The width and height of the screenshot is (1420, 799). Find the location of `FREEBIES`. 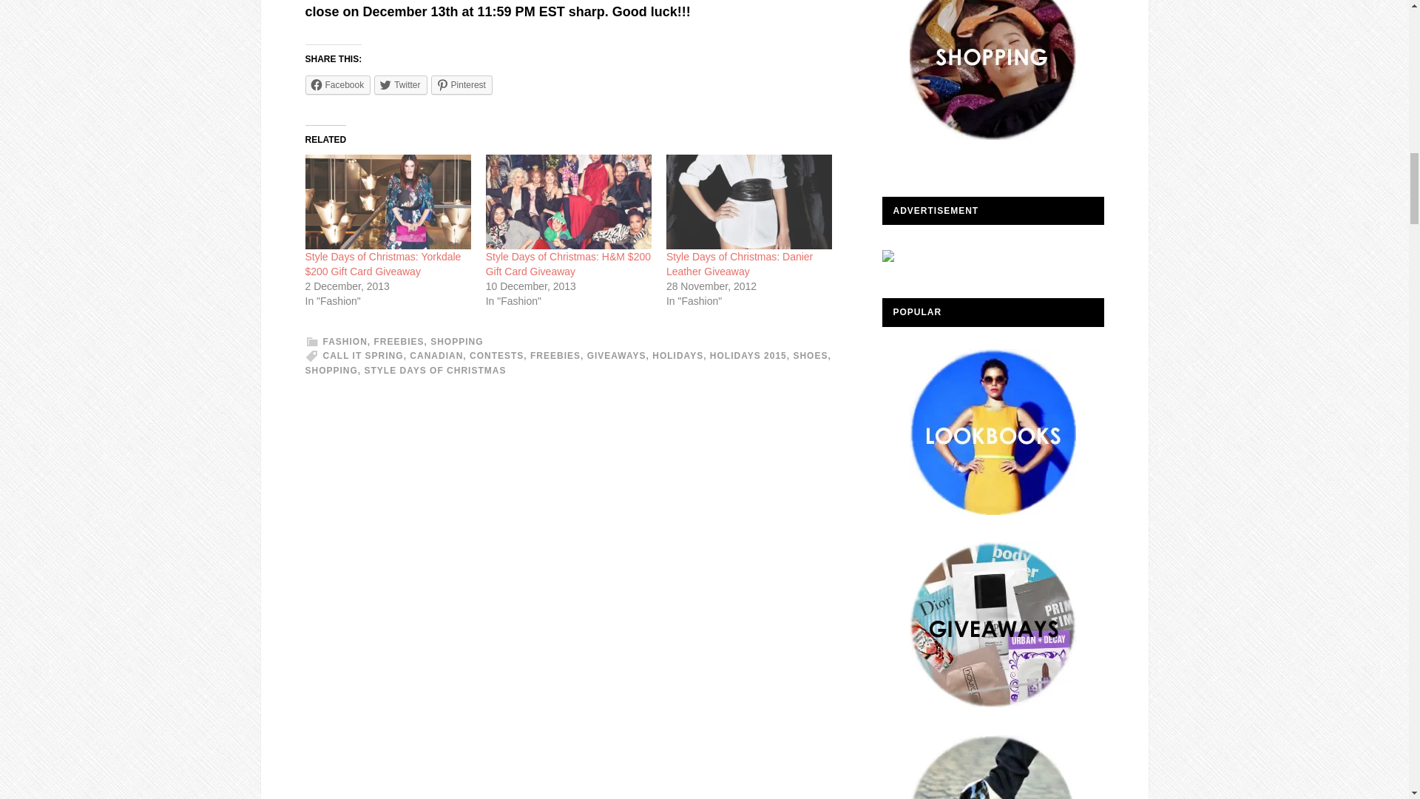

FREEBIES is located at coordinates (399, 341).